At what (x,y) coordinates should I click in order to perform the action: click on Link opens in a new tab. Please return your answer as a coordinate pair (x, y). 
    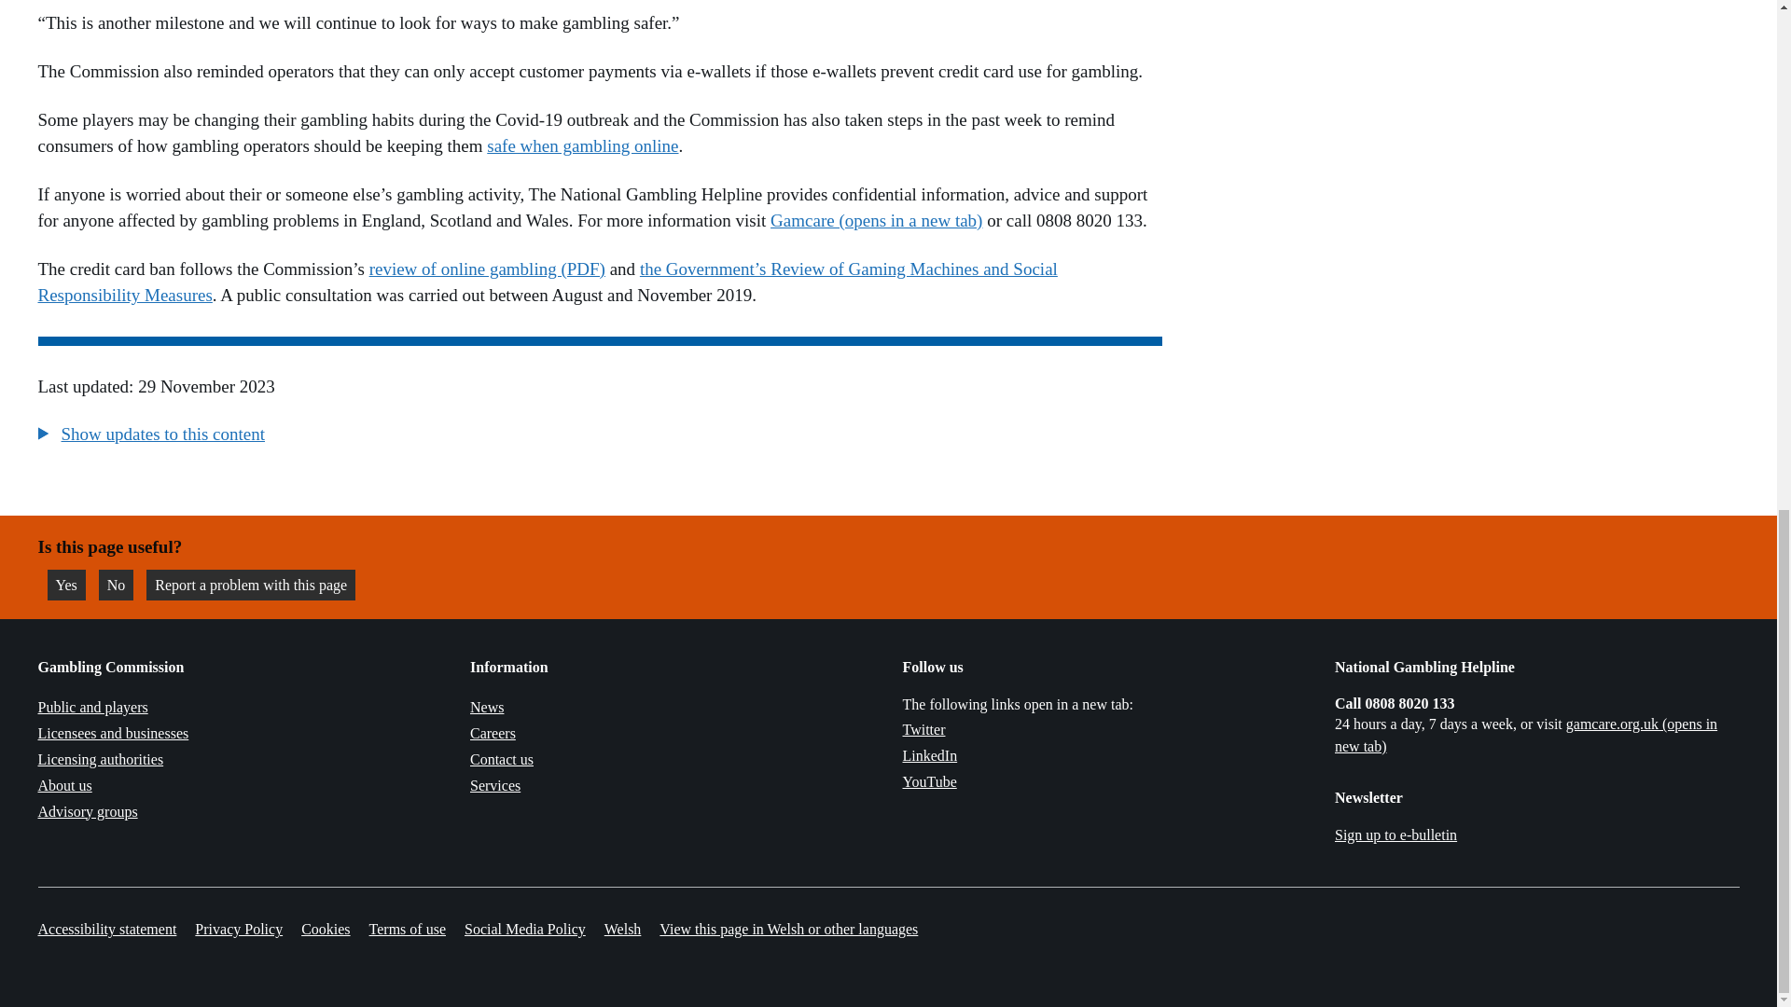
    Looking at the image, I should click on (1526, 735).